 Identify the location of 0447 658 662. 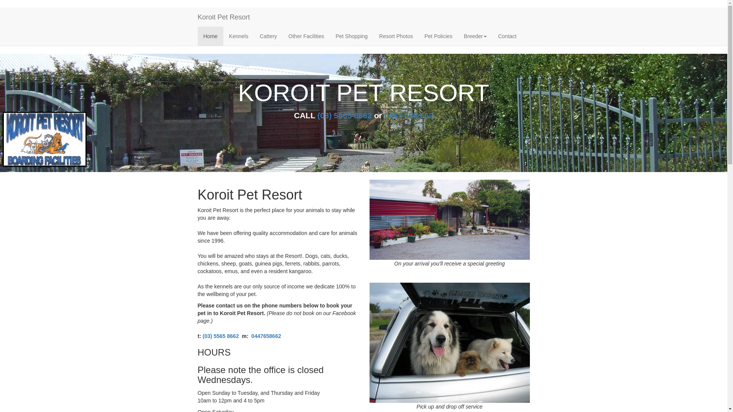
(409, 115).